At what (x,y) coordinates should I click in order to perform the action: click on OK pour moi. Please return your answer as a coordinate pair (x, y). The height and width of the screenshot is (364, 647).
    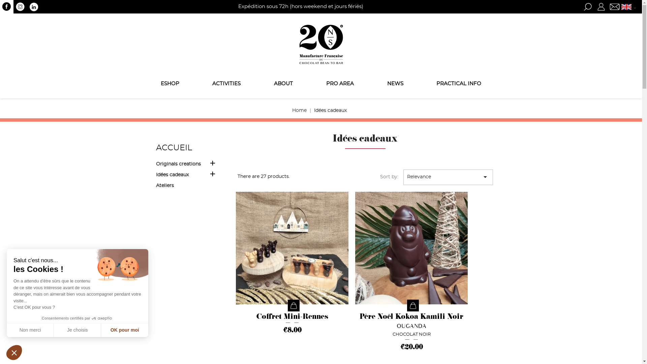
    Looking at the image, I should click on (125, 330).